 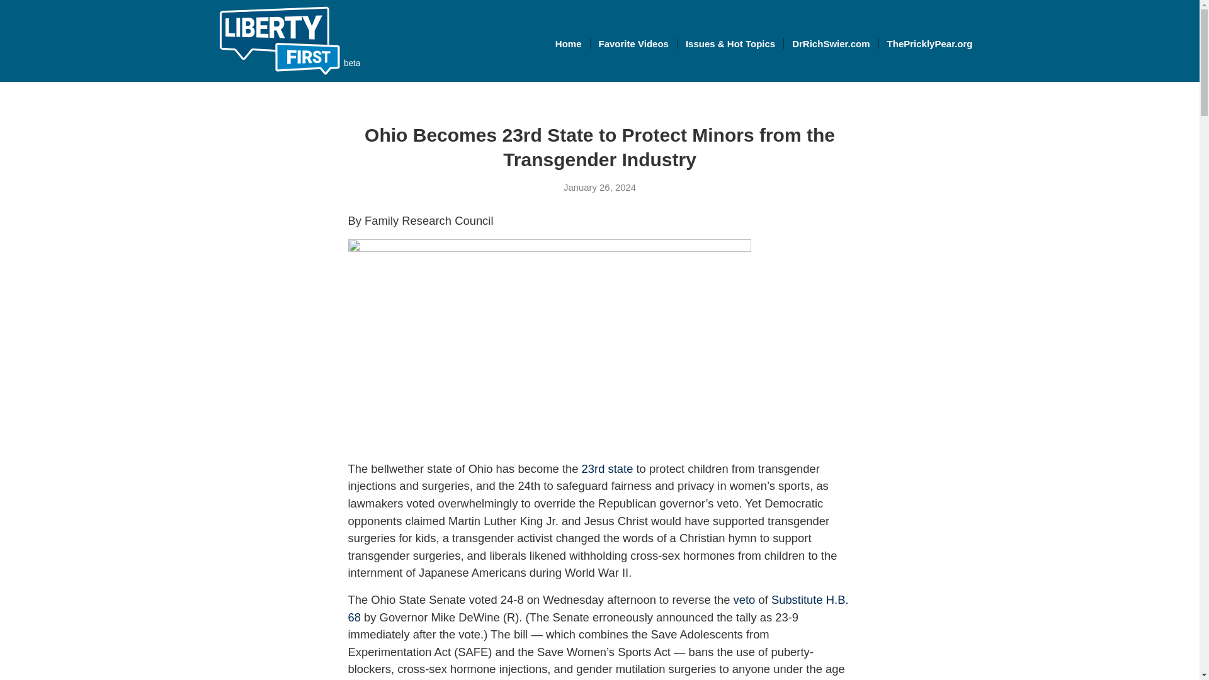 I want to click on veto, so click(x=744, y=599).